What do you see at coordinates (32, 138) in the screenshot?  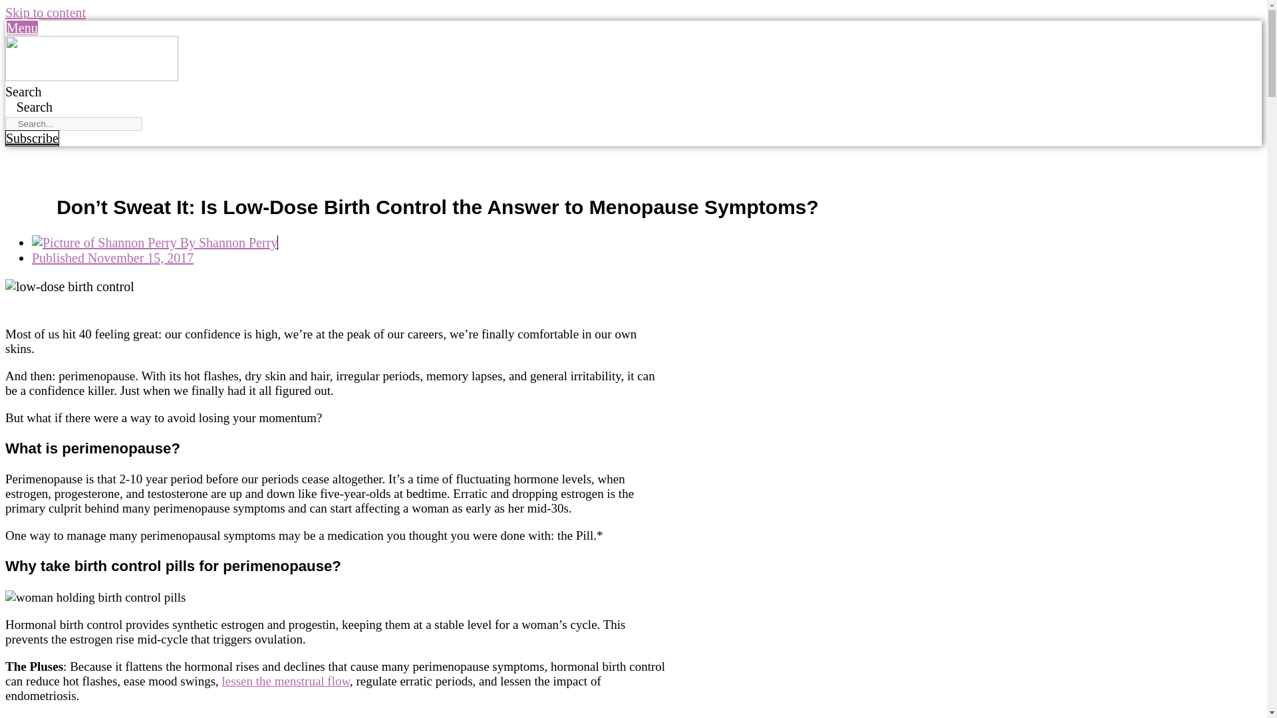 I see `Subscribe` at bounding box center [32, 138].